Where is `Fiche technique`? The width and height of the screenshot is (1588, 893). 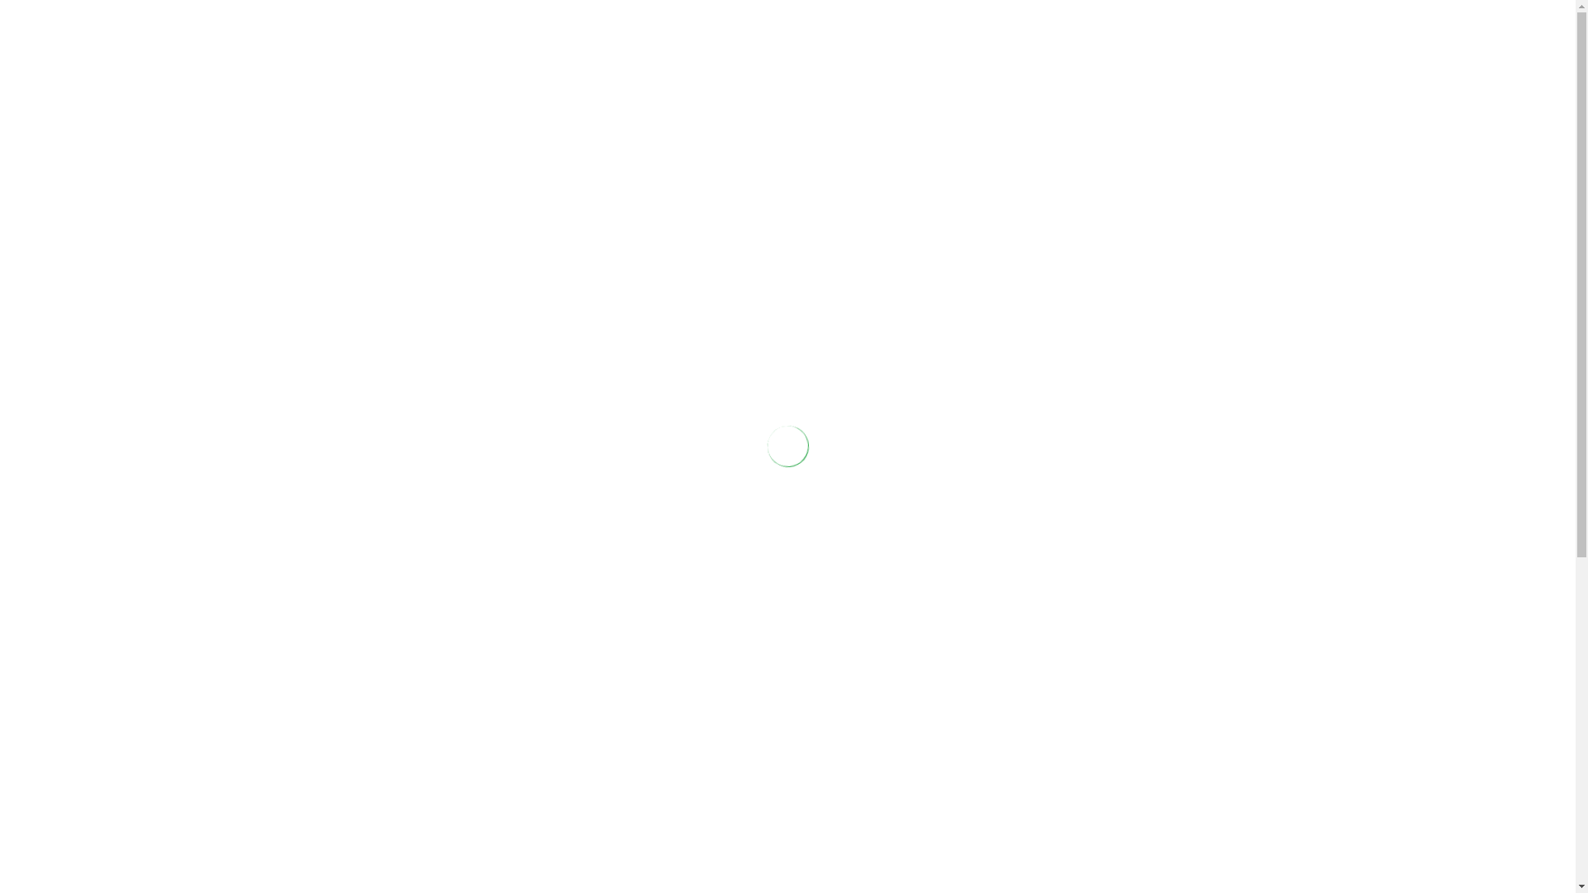 Fiche technique is located at coordinates (443, 387).